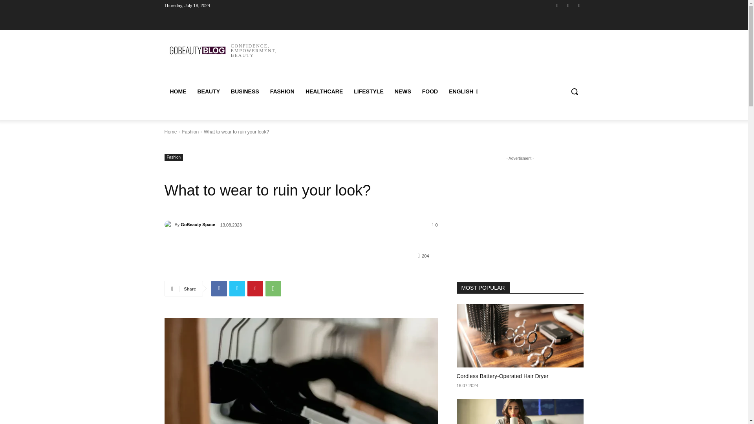 This screenshot has width=754, height=424. Describe the element at coordinates (190, 132) in the screenshot. I see `View all posts in Fashion` at that location.